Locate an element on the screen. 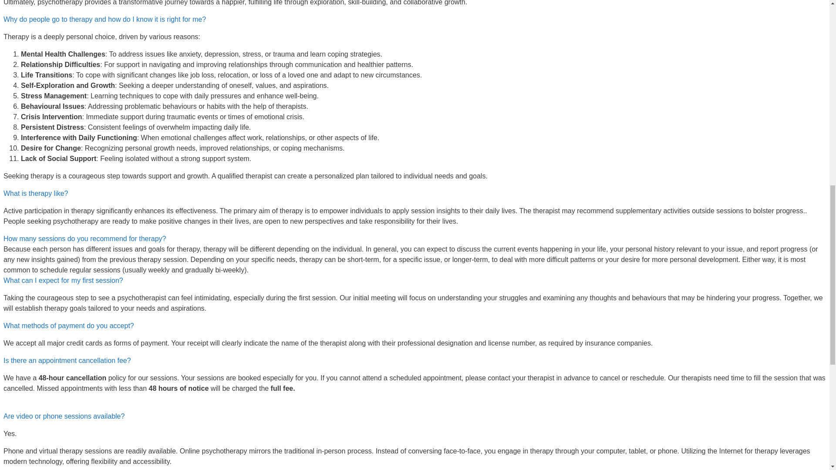 Image resolution: width=836 pixels, height=470 pixels. Are video or phone sessions available? is located at coordinates (64, 416).